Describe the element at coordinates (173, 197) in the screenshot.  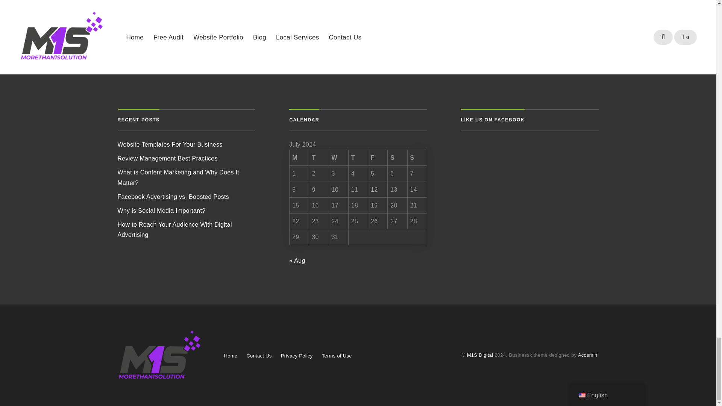
I see `Facebook Advertising vs. Boosted Posts` at that location.